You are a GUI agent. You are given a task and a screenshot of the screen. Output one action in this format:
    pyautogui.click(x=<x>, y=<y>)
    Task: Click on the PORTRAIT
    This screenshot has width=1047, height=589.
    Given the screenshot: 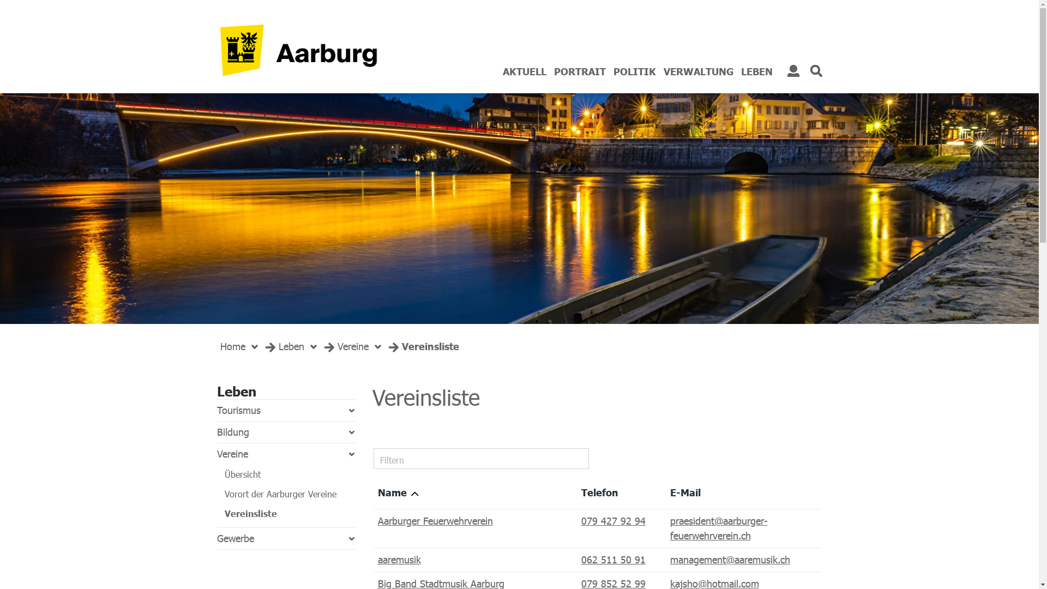 What is the action you would take?
    pyautogui.click(x=580, y=80)
    